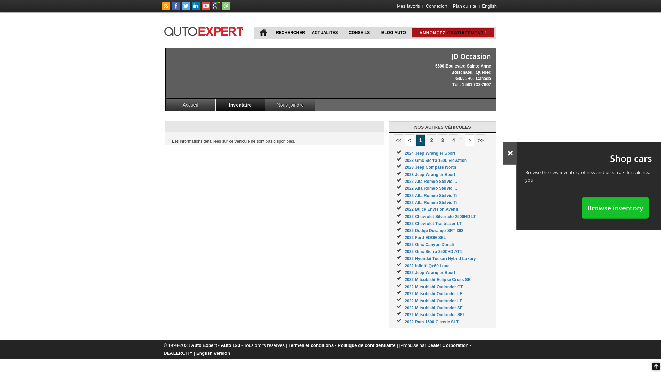  Describe the element at coordinates (421, 140) in the screenshot. I see `1` at that location.